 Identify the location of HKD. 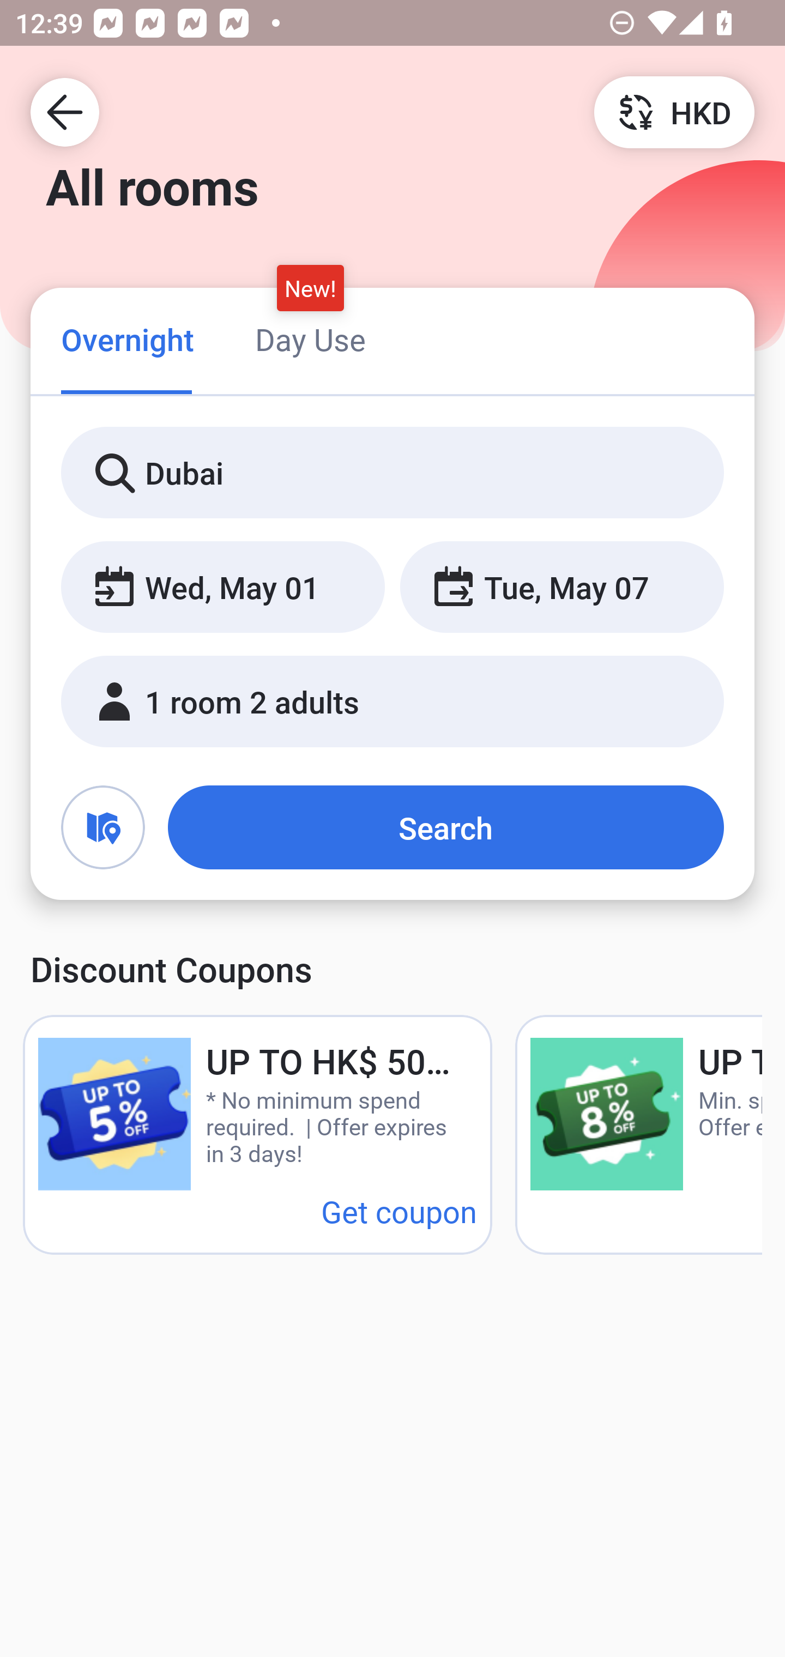
(674, 111).